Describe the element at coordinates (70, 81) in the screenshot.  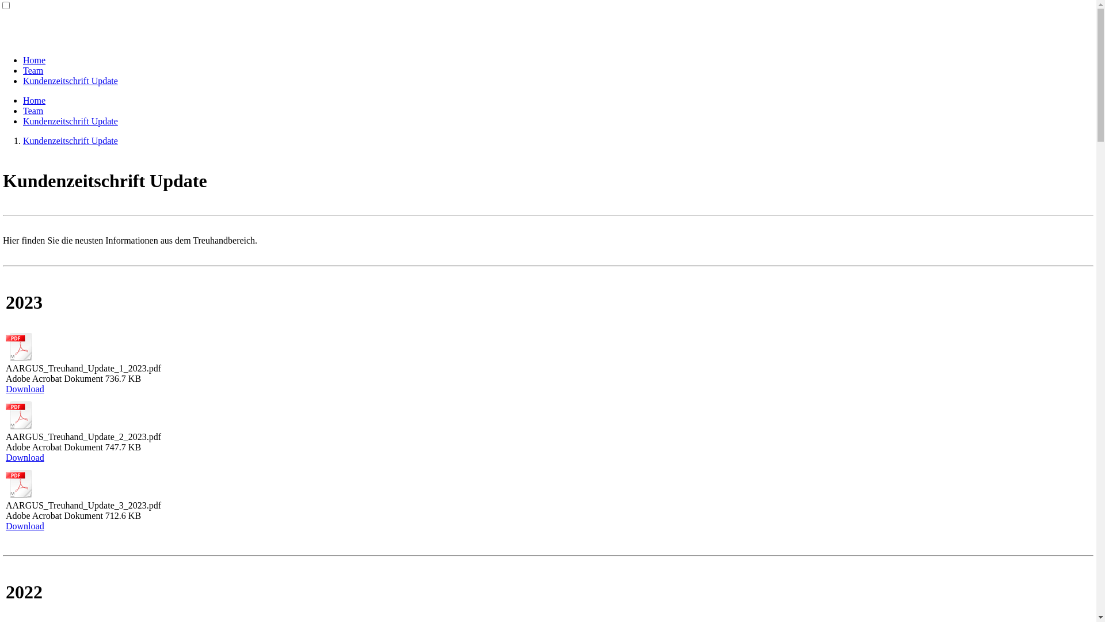
I see `Kundenzeitschrift Update` at that location.